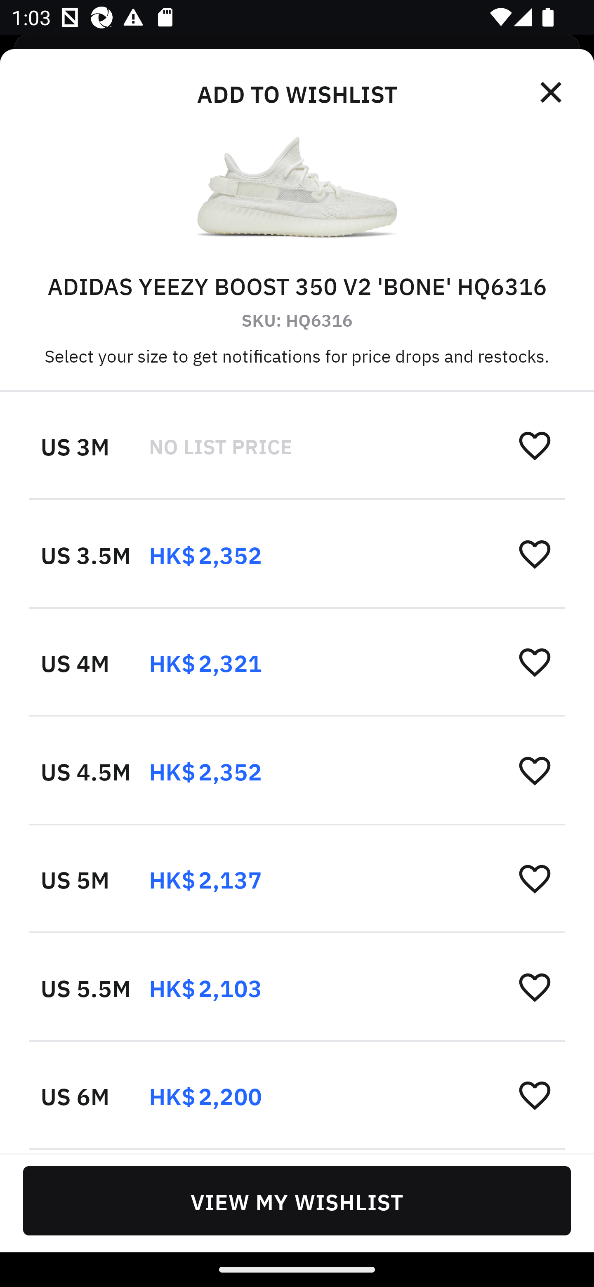 The width and height of the screenshot is (594, 1287). What do you see at coordinates (535, 878) in the screenshot?
I see `󰋕` at bounding box center [535, 878].